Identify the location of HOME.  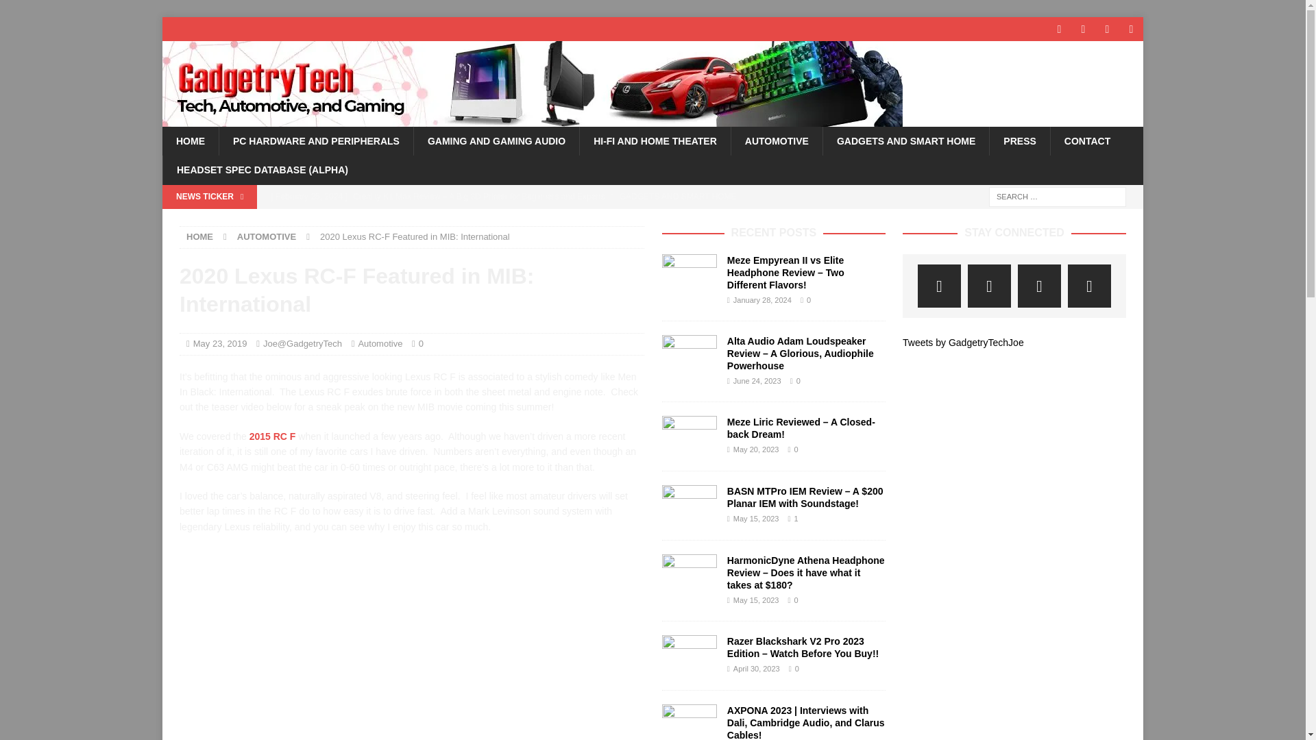
(190, 140).